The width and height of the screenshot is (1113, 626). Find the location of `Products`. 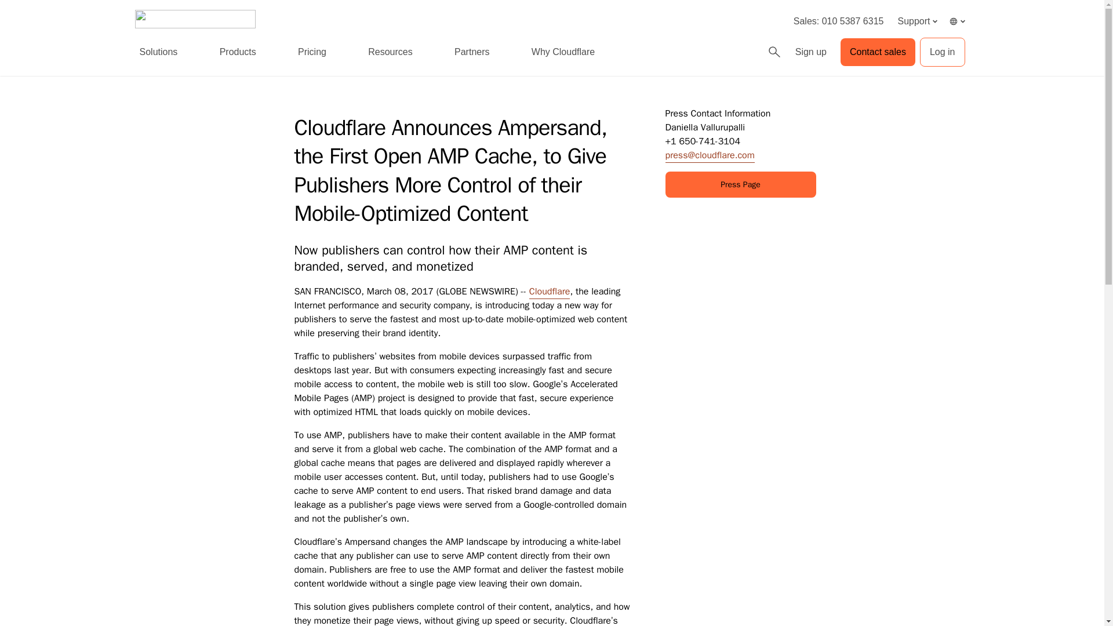

Products is located at coordinates (238, 52).